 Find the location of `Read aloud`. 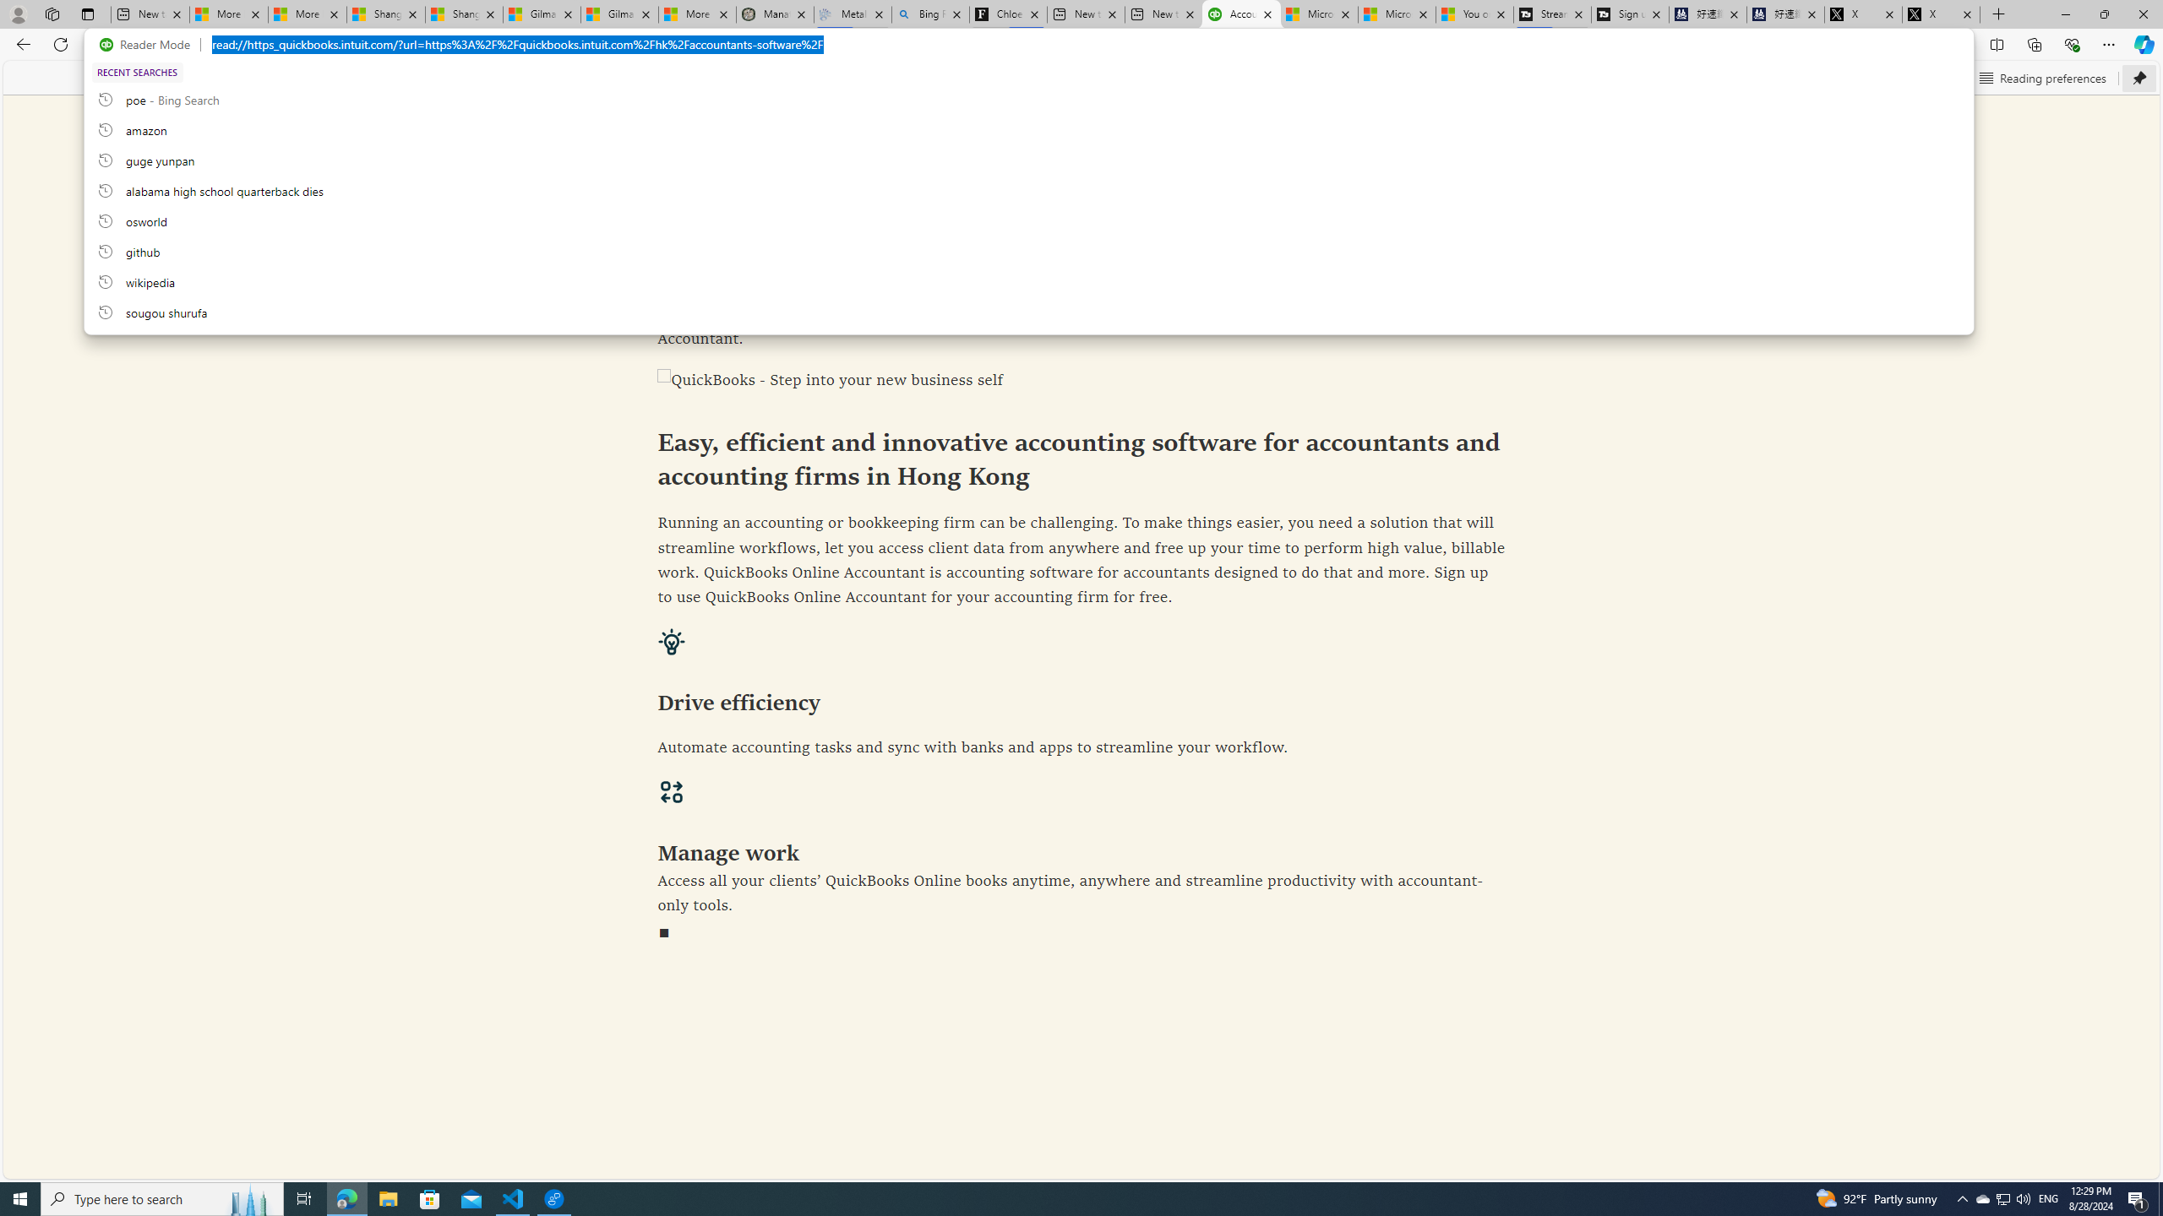

Read aloud is located at coordinates (1797, 78).